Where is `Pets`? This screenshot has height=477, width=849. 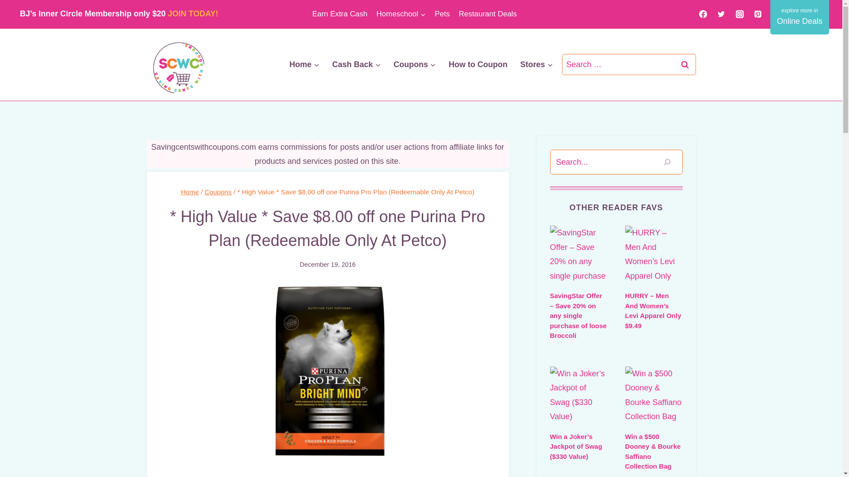
Pets is located at coordinates (442, 14).